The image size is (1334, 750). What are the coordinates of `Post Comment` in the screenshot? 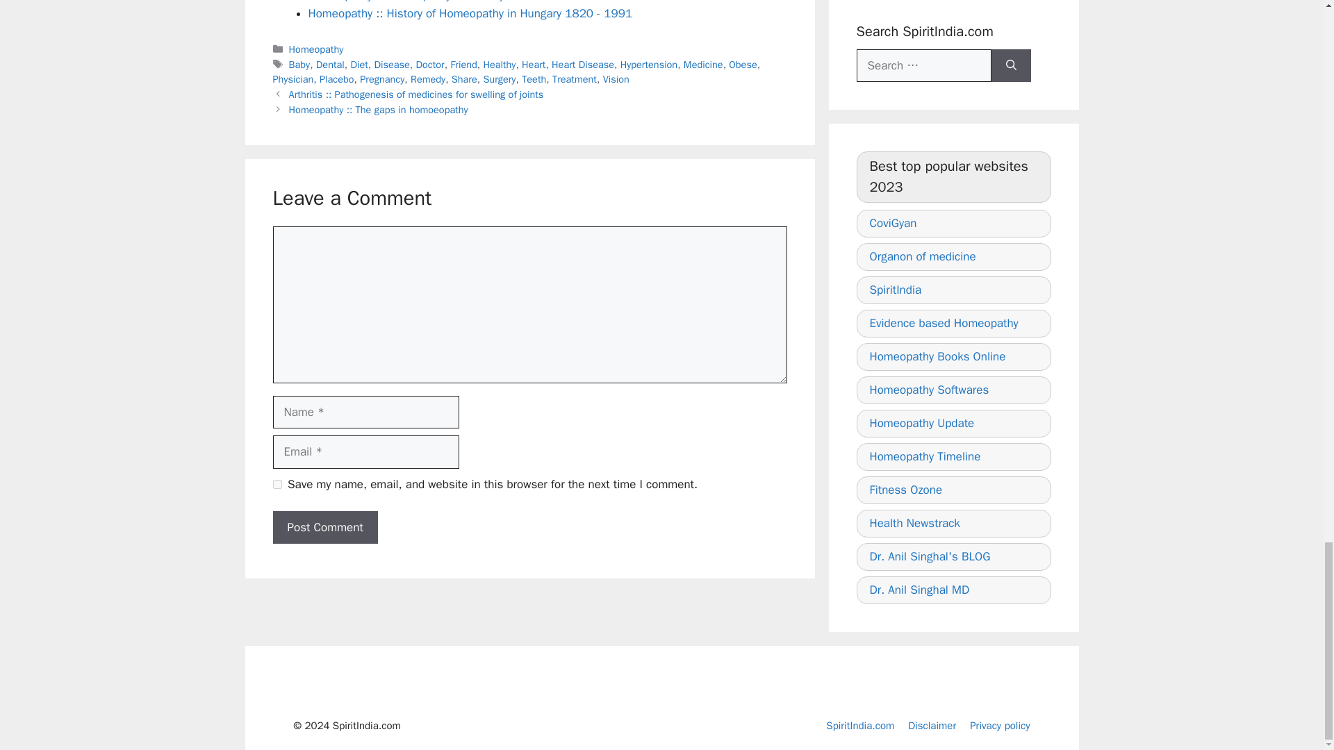 It's located at (324, 528).